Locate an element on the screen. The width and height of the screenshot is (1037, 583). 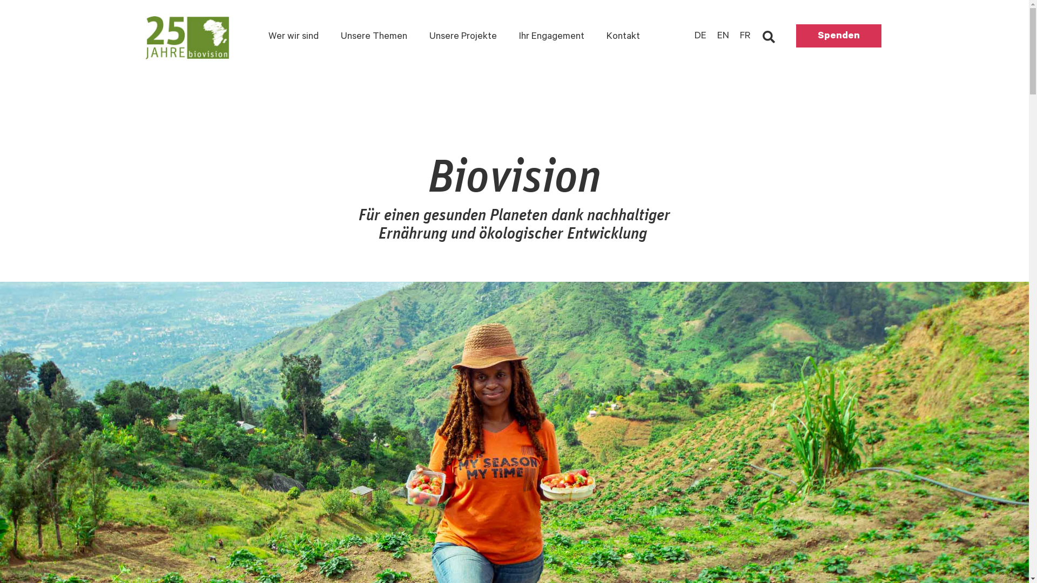
FR is located at coordinates (745, 37).